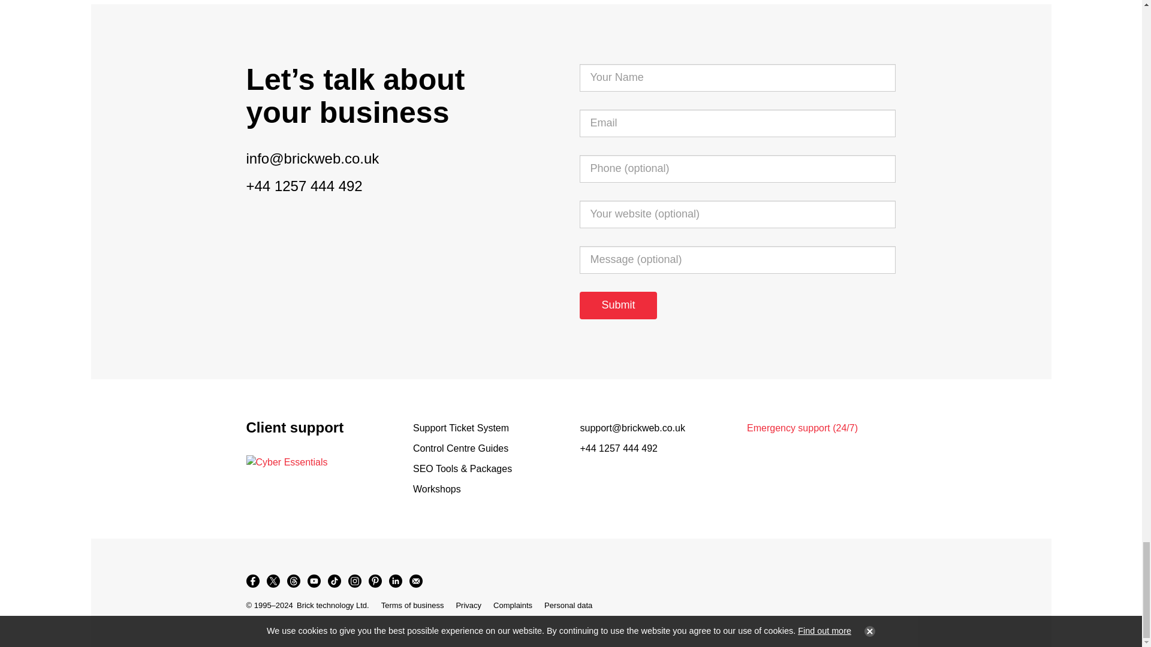 This screenshot has width=1151, height=647. What do you see at coordinates (568, 605) in the screenshot?
I see `Get a copy of your personal data or Erase my personal data` at bounding box center [568, 605].